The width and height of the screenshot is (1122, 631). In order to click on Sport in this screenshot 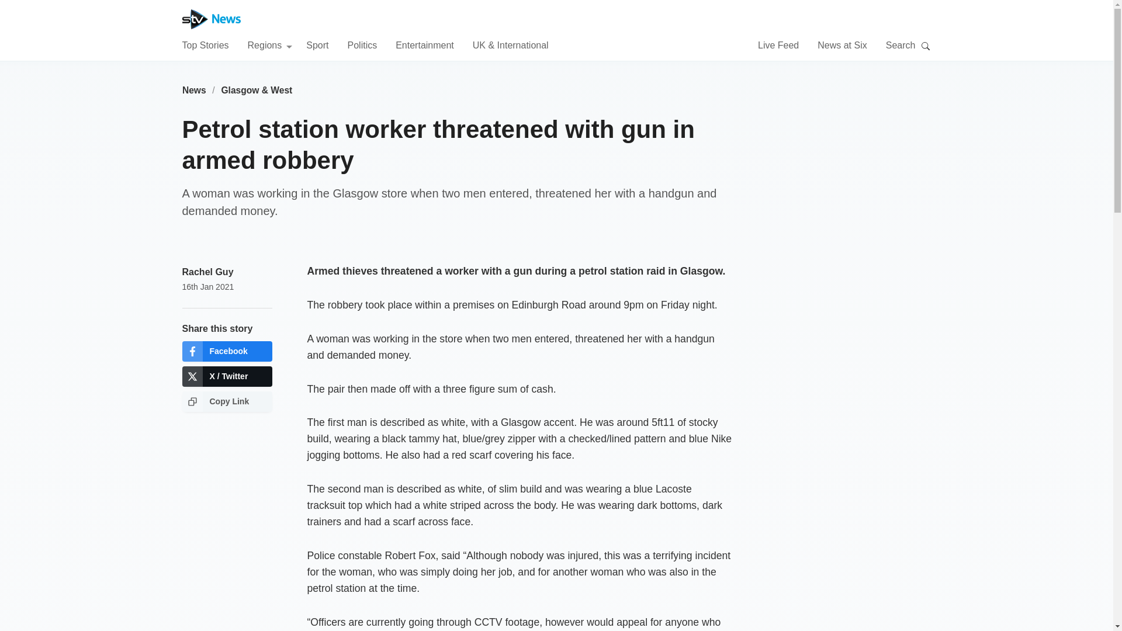, I will do `click(317, 44)`.